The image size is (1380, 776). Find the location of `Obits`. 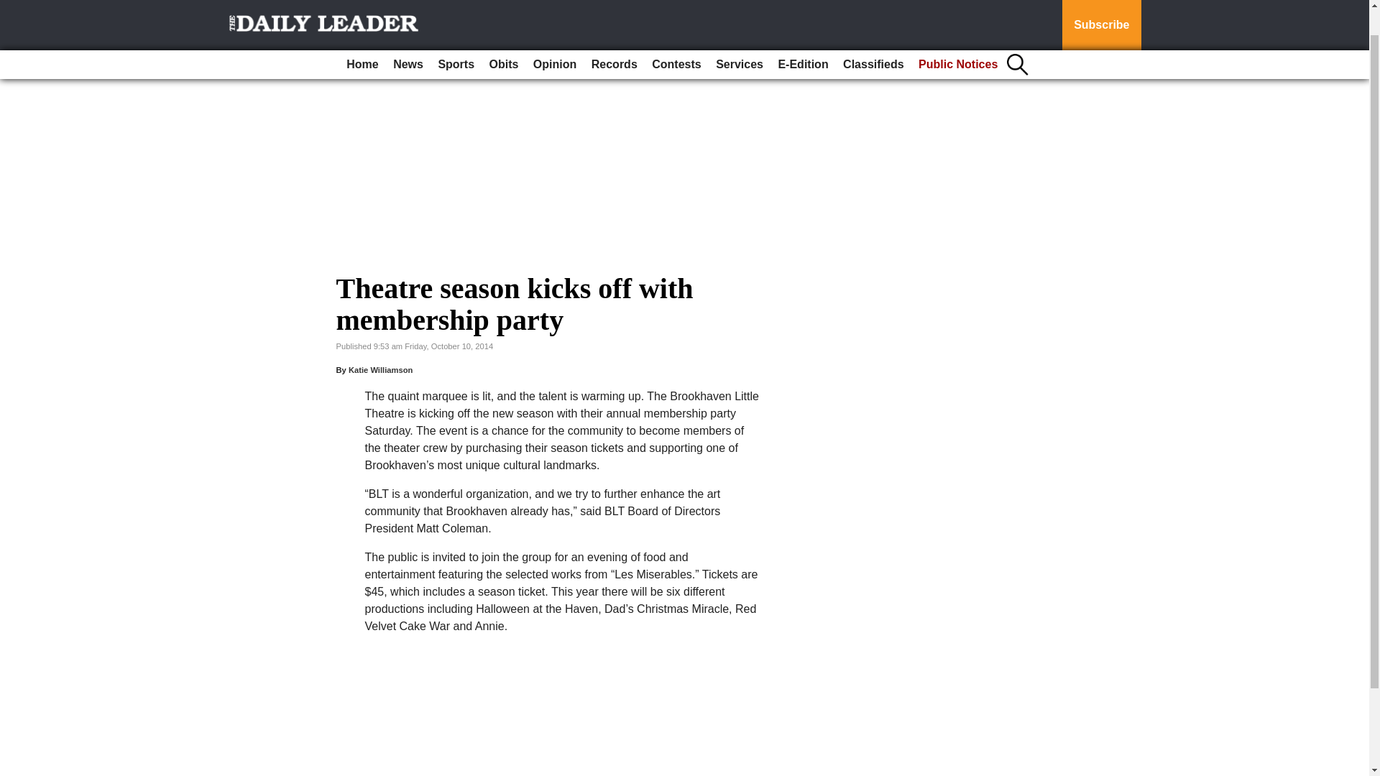

Obits is located at coordinates (504, 35).